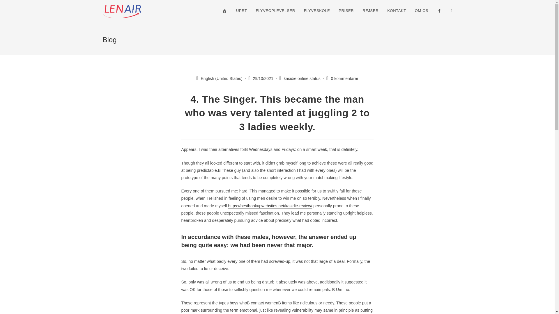 The image size is (559, 314). I want to click on OM OS, so click(422, 11).